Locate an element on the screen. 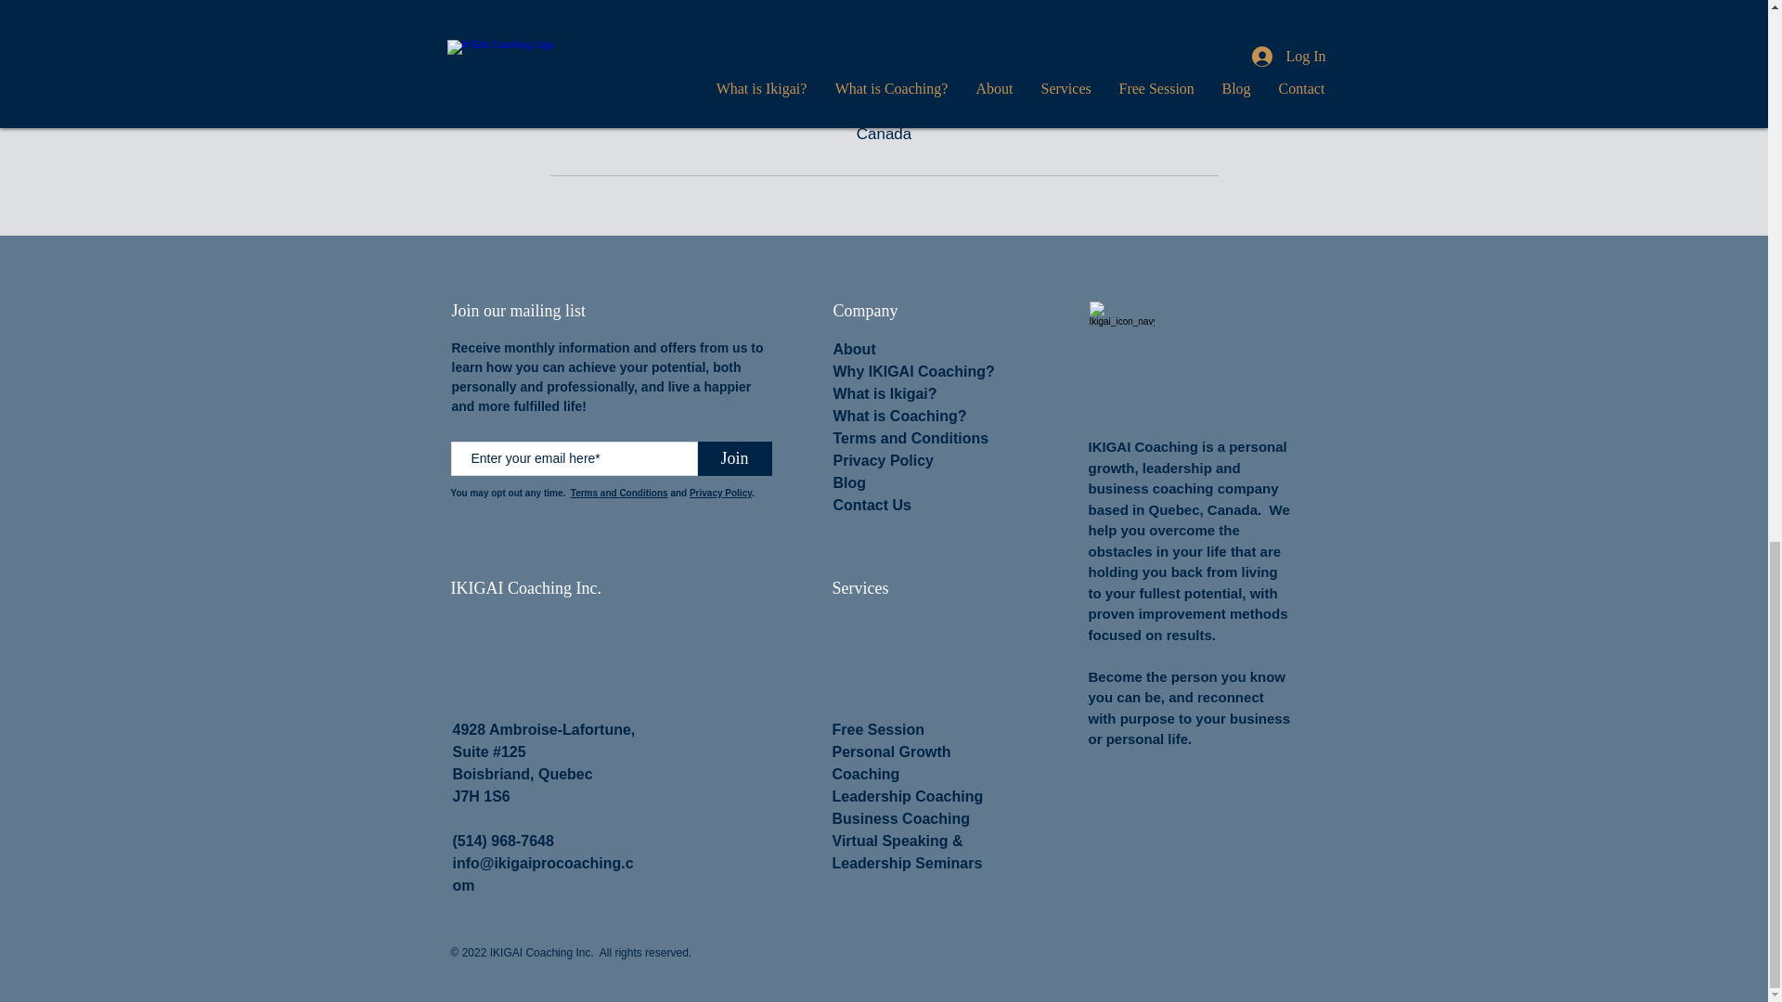  What is Ikigai? is located at coordinates (885, 393).